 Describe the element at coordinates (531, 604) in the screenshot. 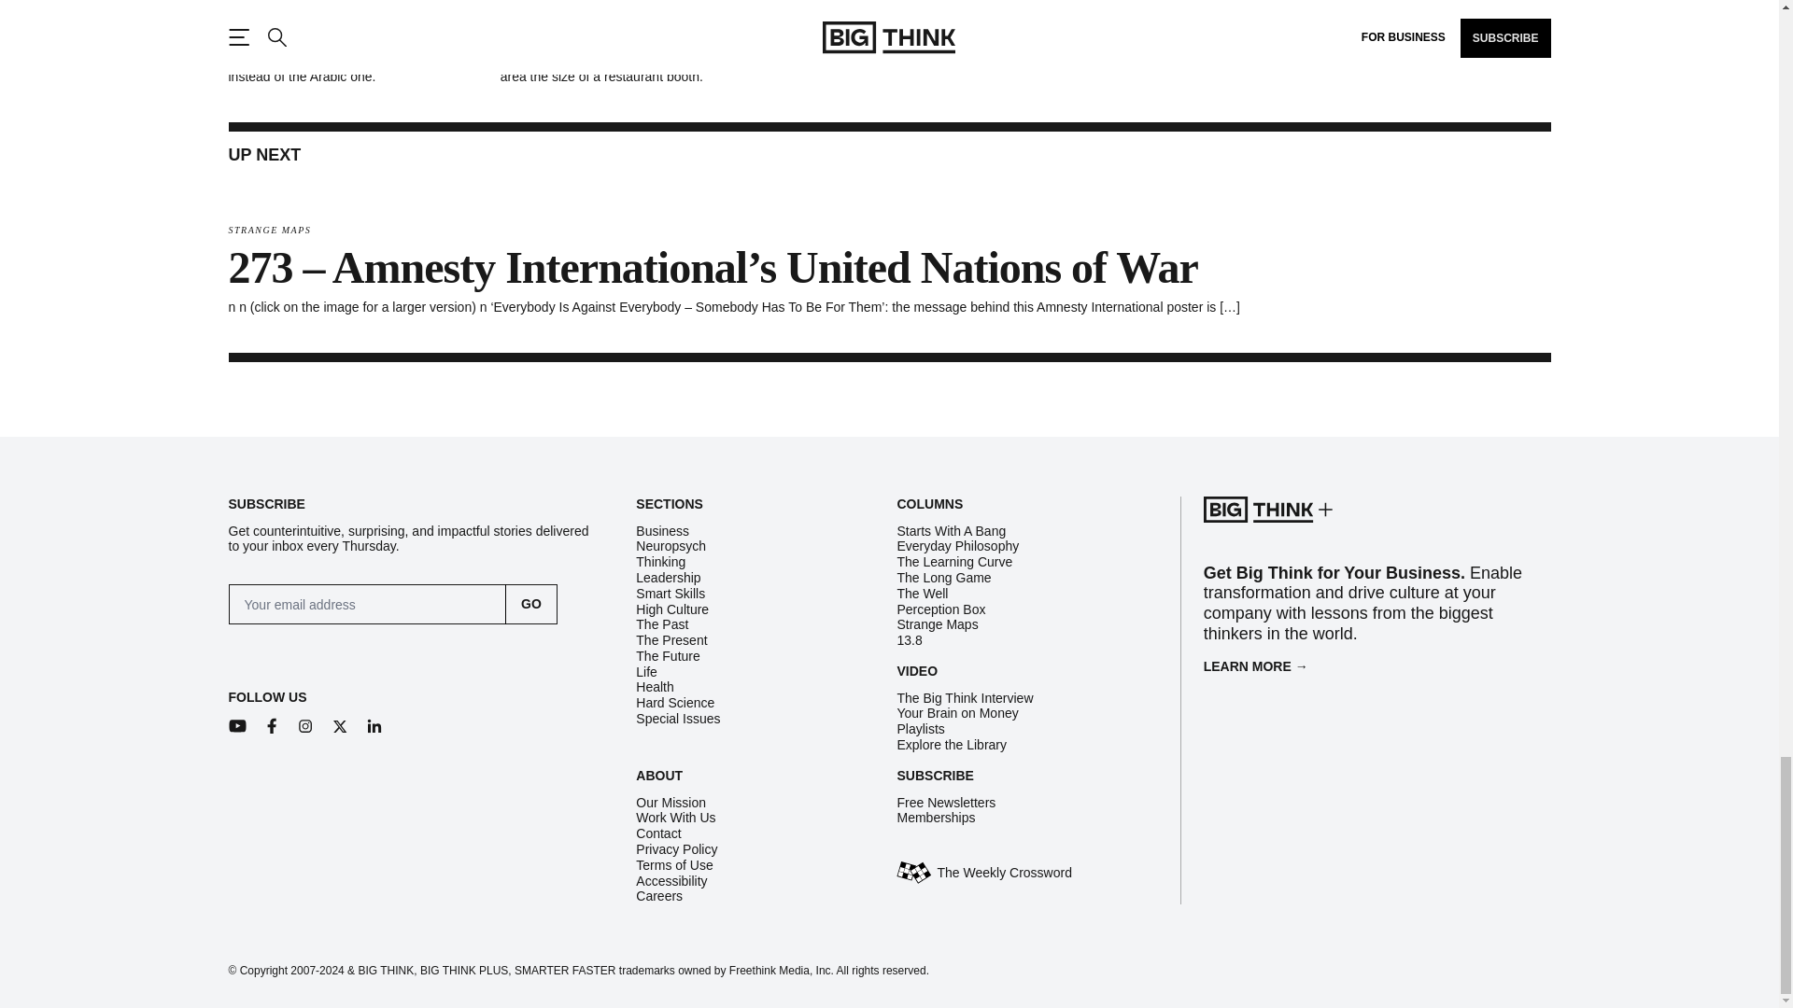

I see `Go` at that location.